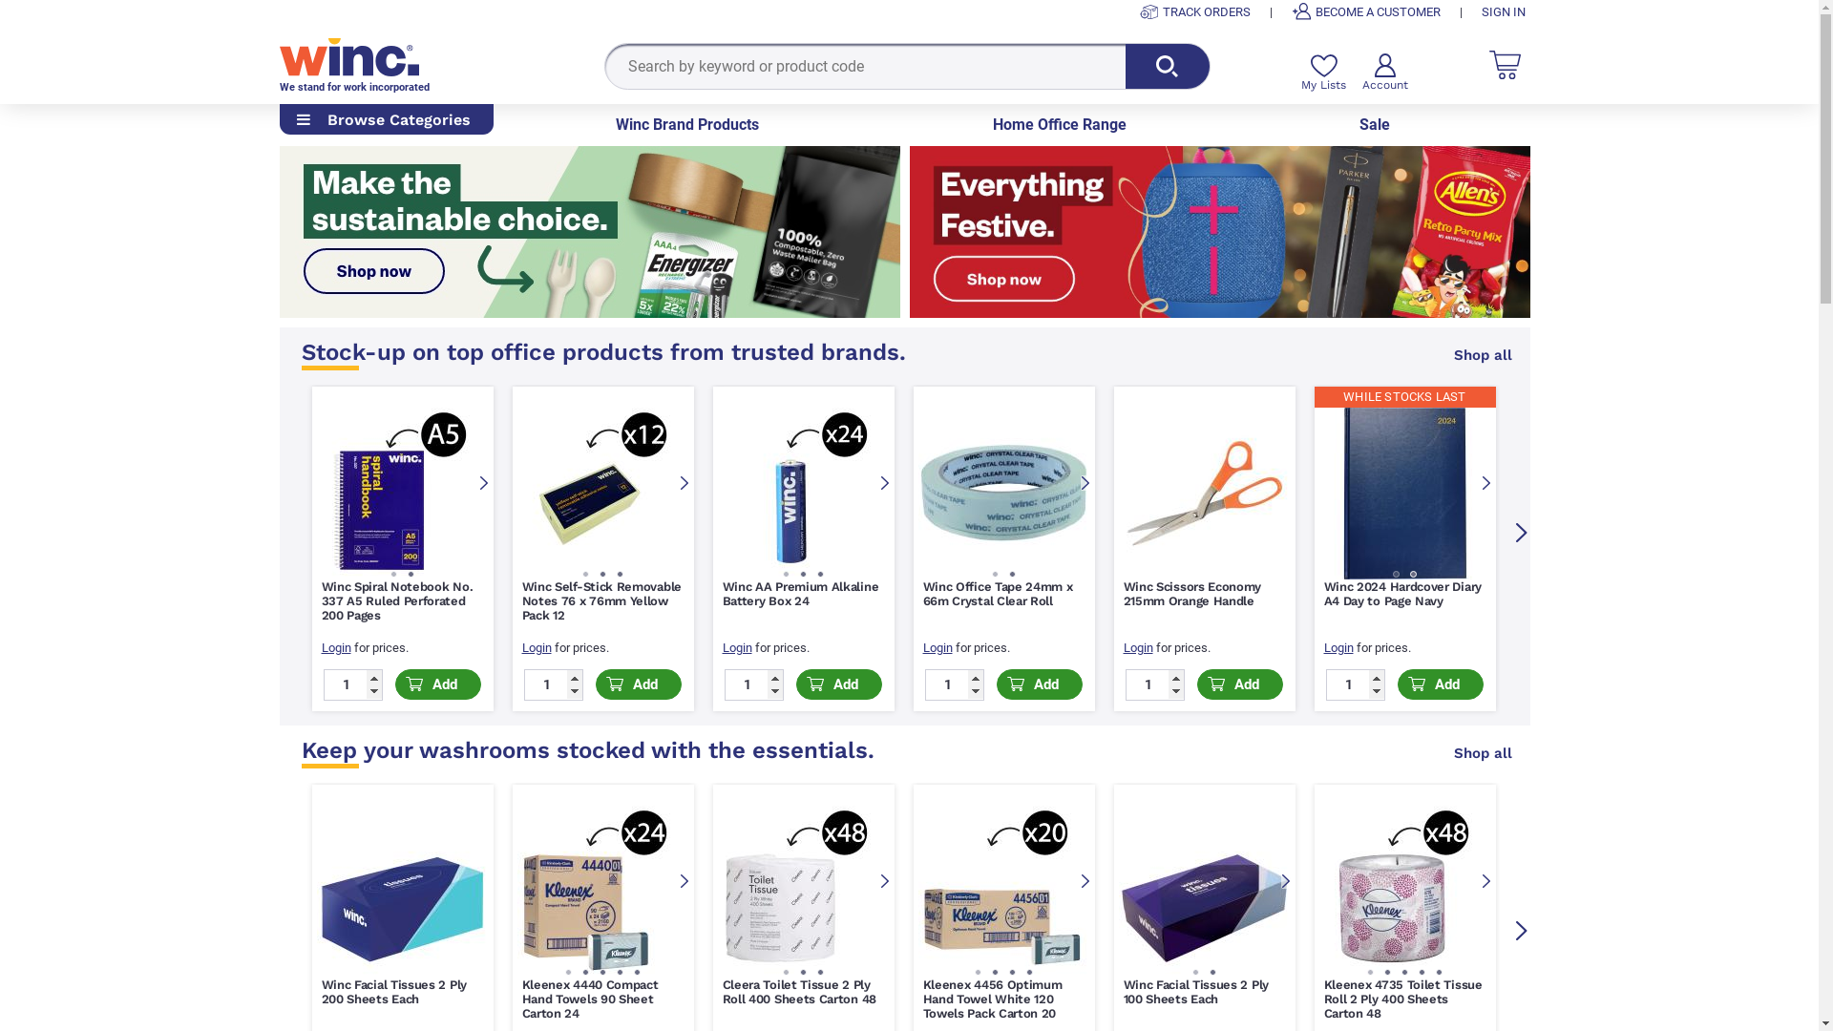 The image size is (1833, 1031). I want to click on Next, so click(684, 484).